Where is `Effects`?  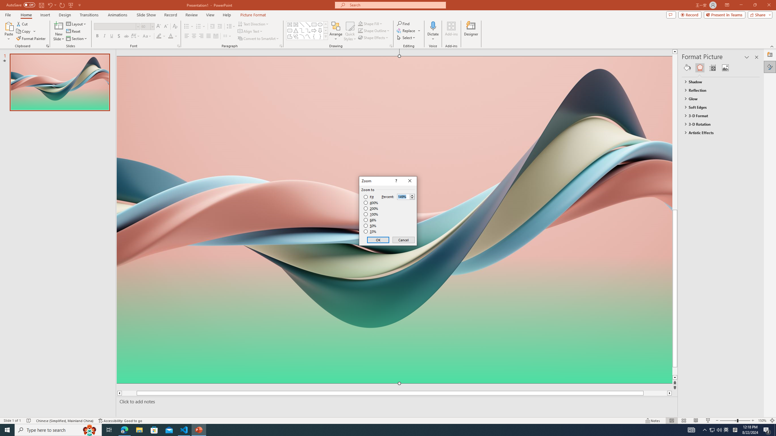
Effects is located at coordinates (700, 68).